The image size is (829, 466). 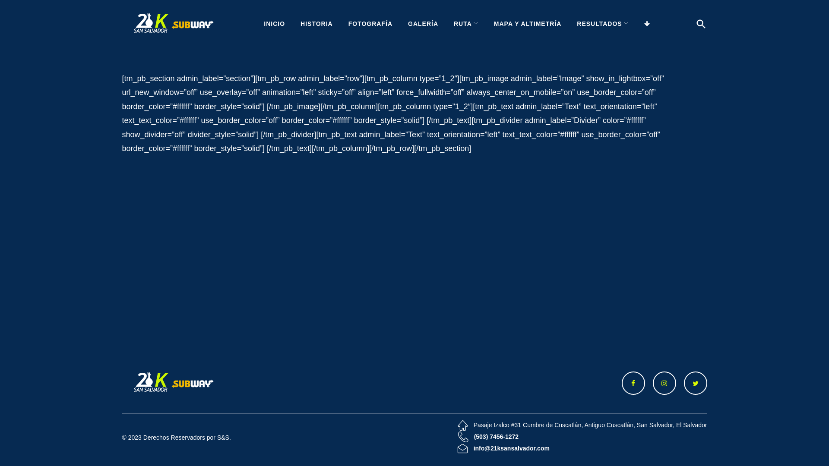 What do you see at coordinates (466, 24) in the screenshot?
I see `RUTA` at bounding box center [466, 24].